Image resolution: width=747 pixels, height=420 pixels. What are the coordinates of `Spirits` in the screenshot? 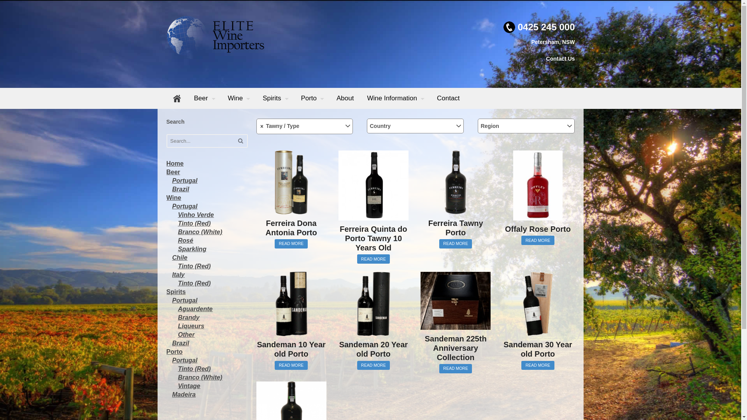 It's located at (275, 98).